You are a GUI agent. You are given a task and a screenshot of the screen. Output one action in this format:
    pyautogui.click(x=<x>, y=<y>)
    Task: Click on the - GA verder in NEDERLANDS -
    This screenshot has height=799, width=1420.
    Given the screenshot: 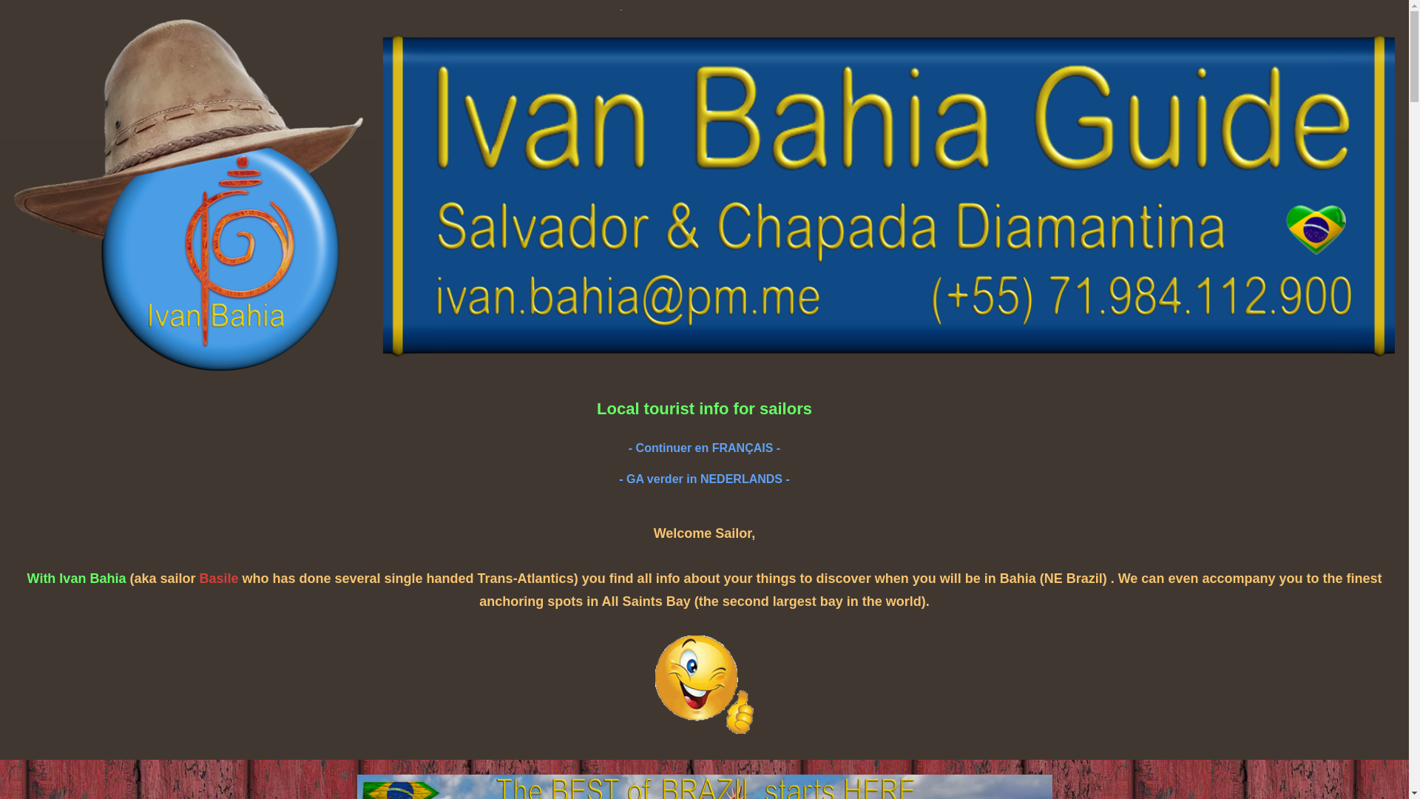 What is the action you would take?
    pyautogui.click(x=704, y=479)
    